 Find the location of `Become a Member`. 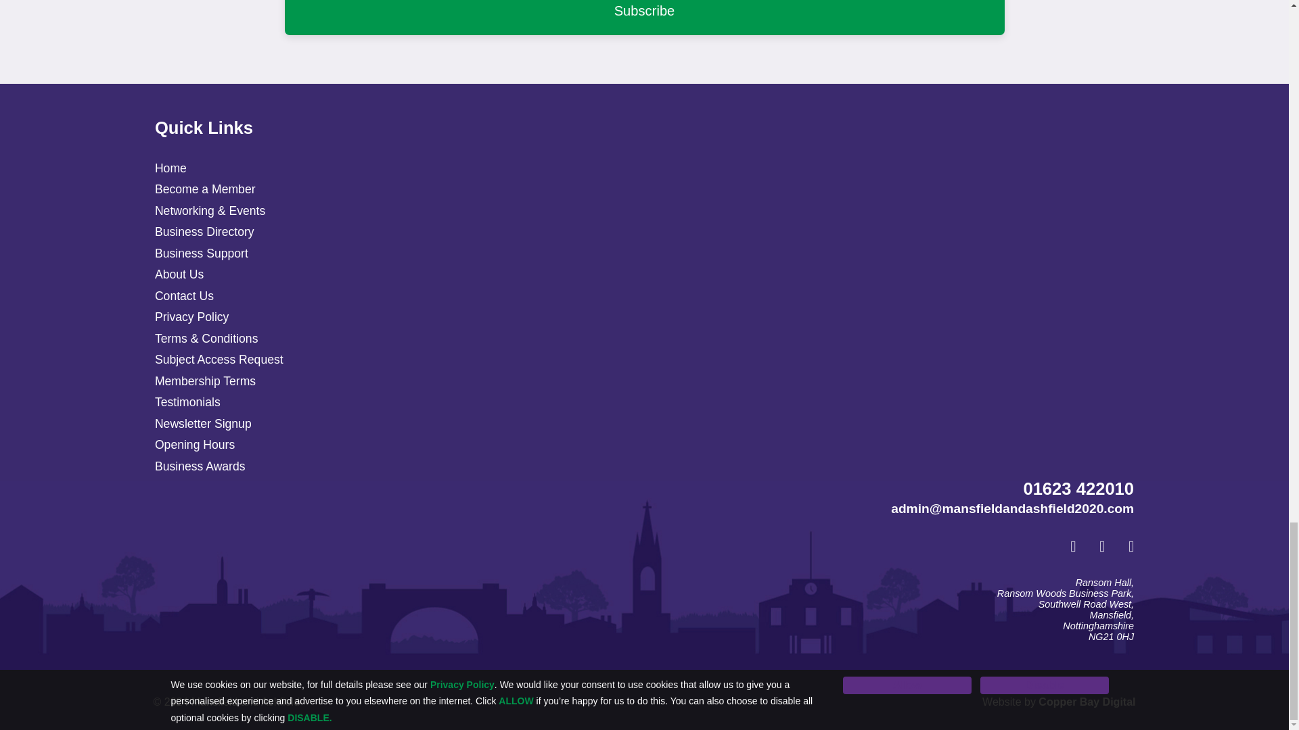

Become a Member is located at coordinates (205, 189).